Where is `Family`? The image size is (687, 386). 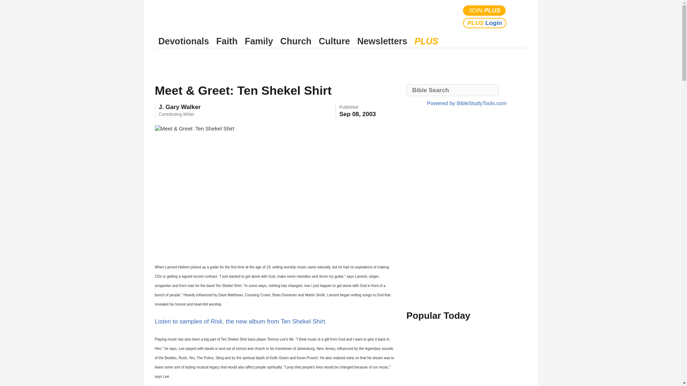 Family is located at coordinates (259, 41).